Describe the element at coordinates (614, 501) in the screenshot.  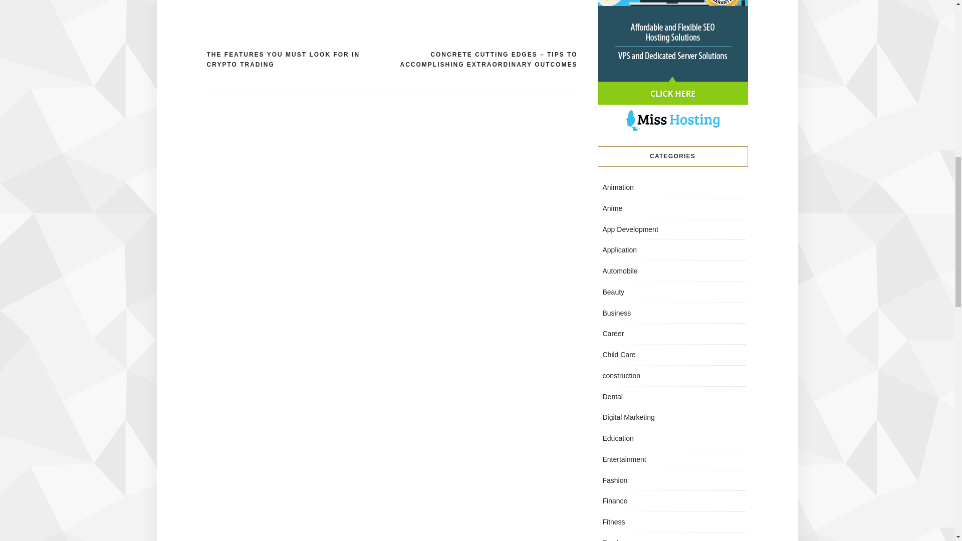
I see `Finance` at that location.